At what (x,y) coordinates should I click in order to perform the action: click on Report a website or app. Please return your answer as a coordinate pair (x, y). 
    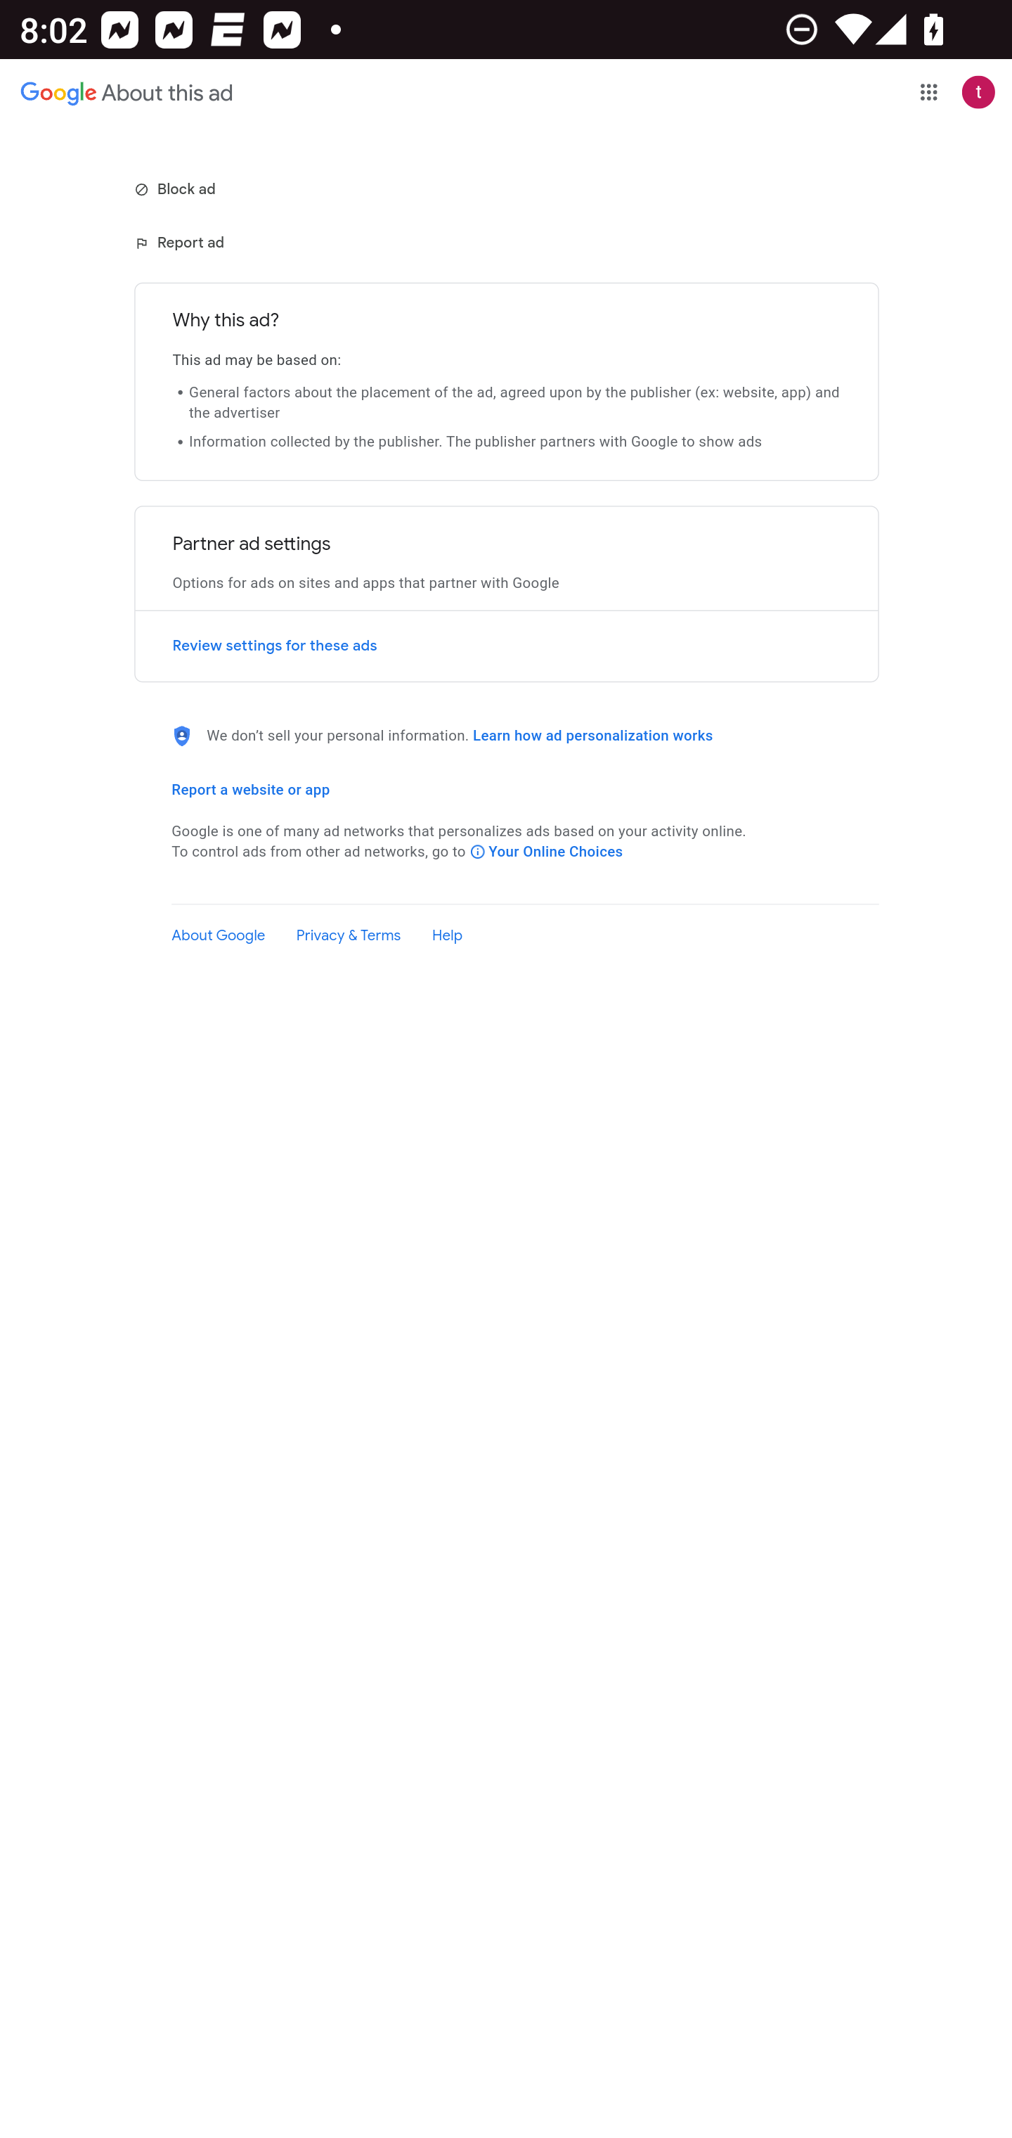
    Looking at the image, I should click on (250, 789).